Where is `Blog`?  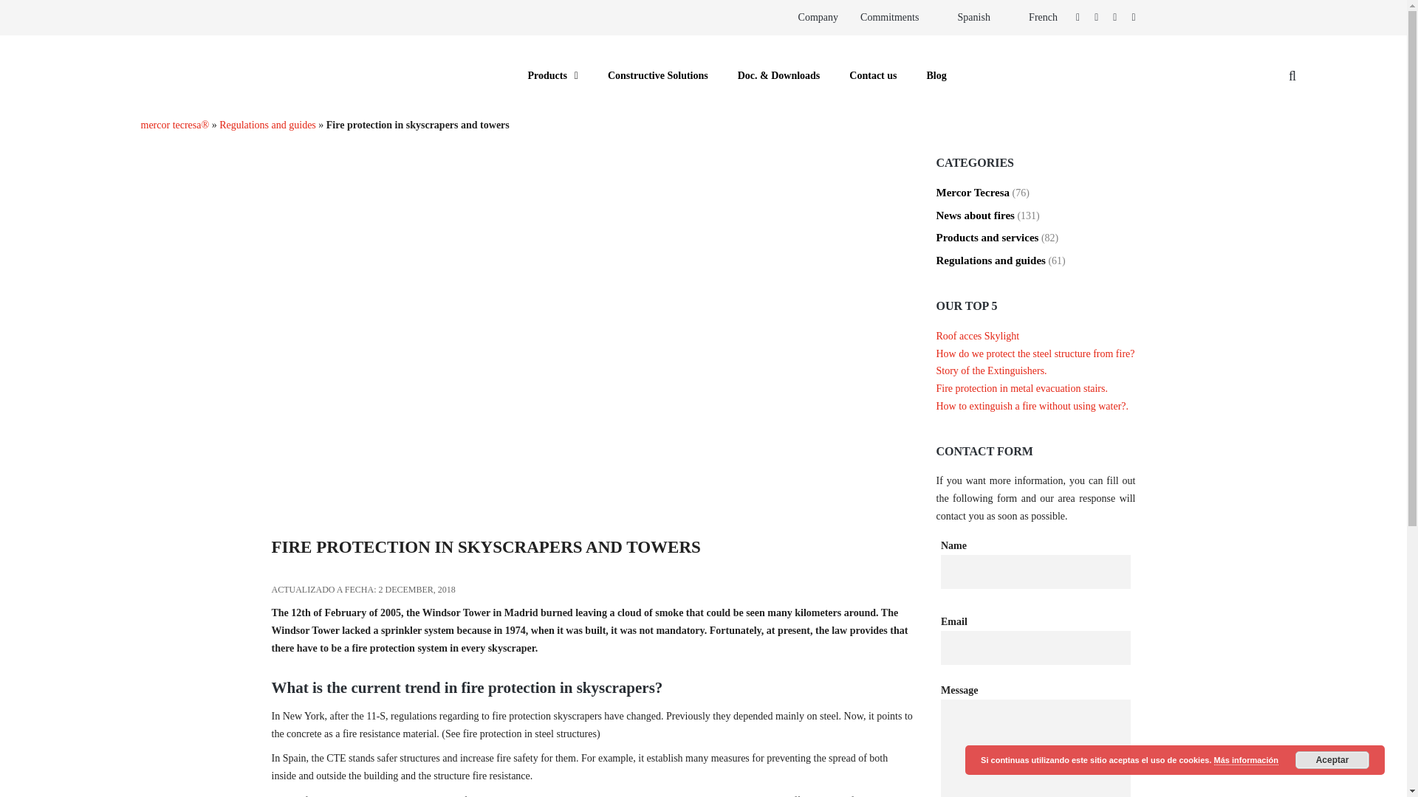 Blog is located at coordinates (936, 76).